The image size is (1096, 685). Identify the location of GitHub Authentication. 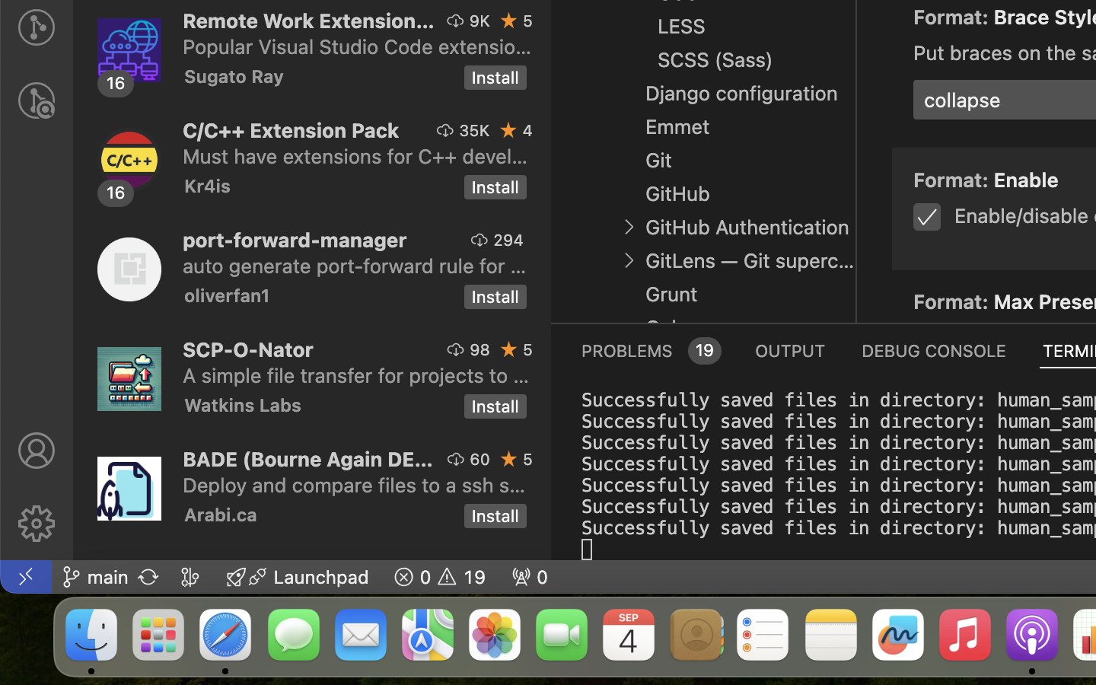
(747, 228).